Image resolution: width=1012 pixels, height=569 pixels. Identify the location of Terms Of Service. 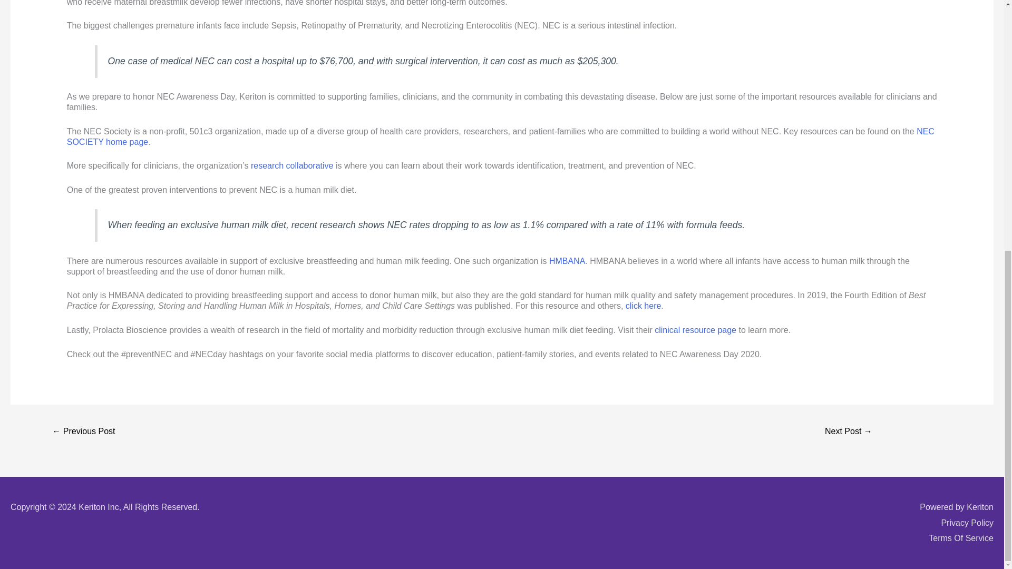
(961, 538).